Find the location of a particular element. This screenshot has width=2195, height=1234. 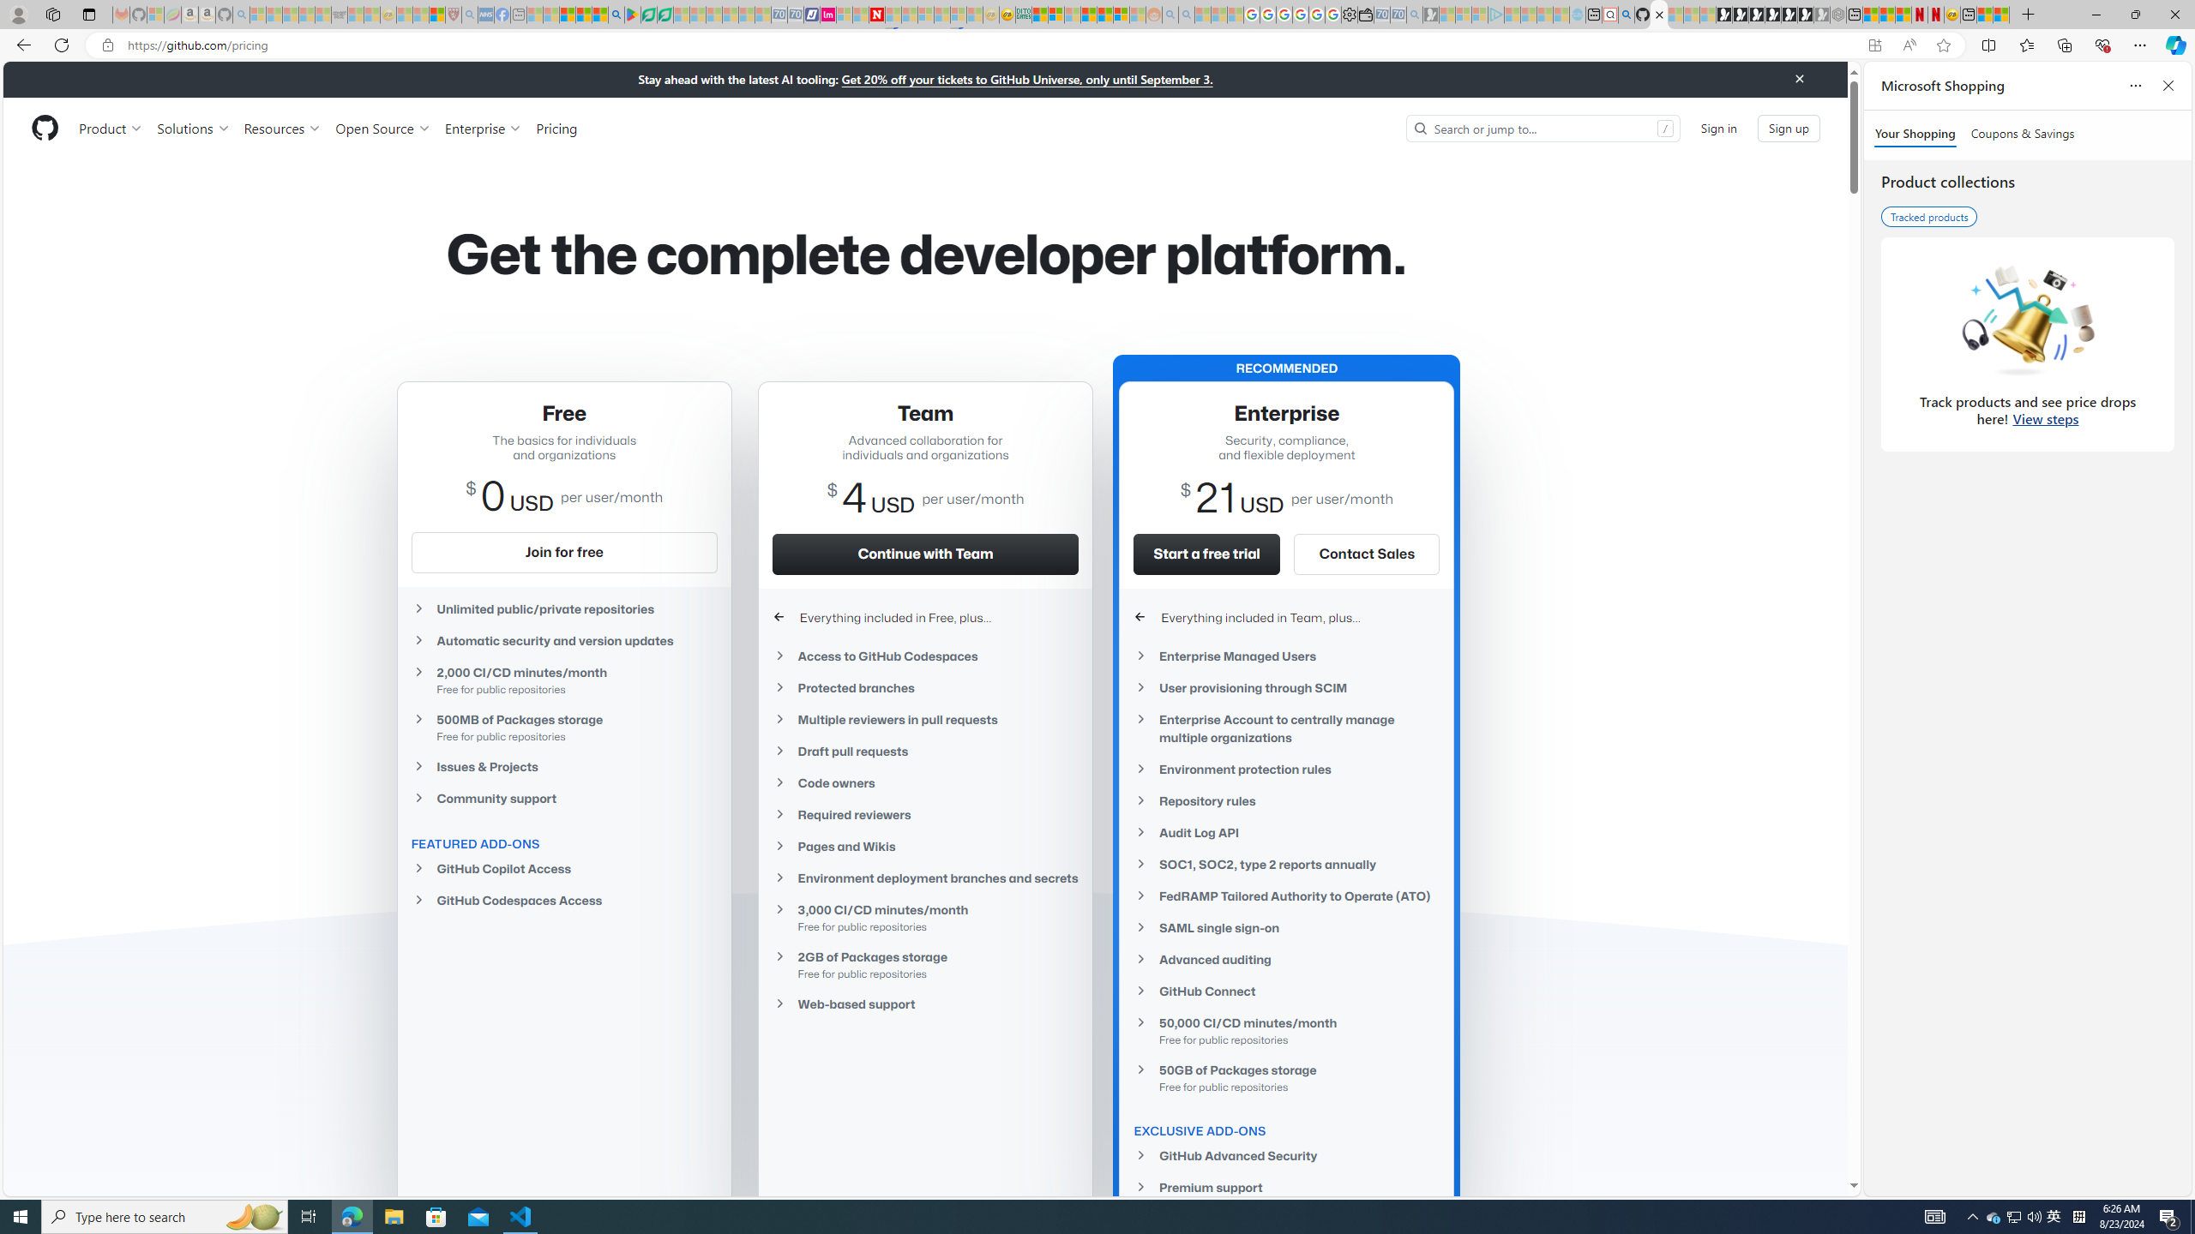

SOC1, SOC2, type 2 reports annually is located at coordinates (1286, 865).